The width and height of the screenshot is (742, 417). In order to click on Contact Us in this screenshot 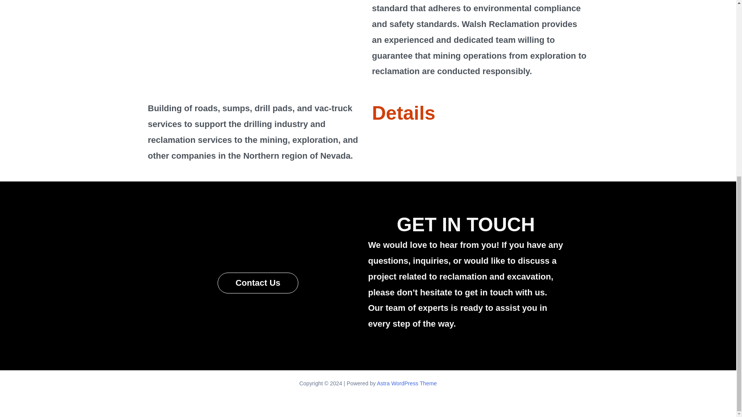, I will do `click(257, 283)`.